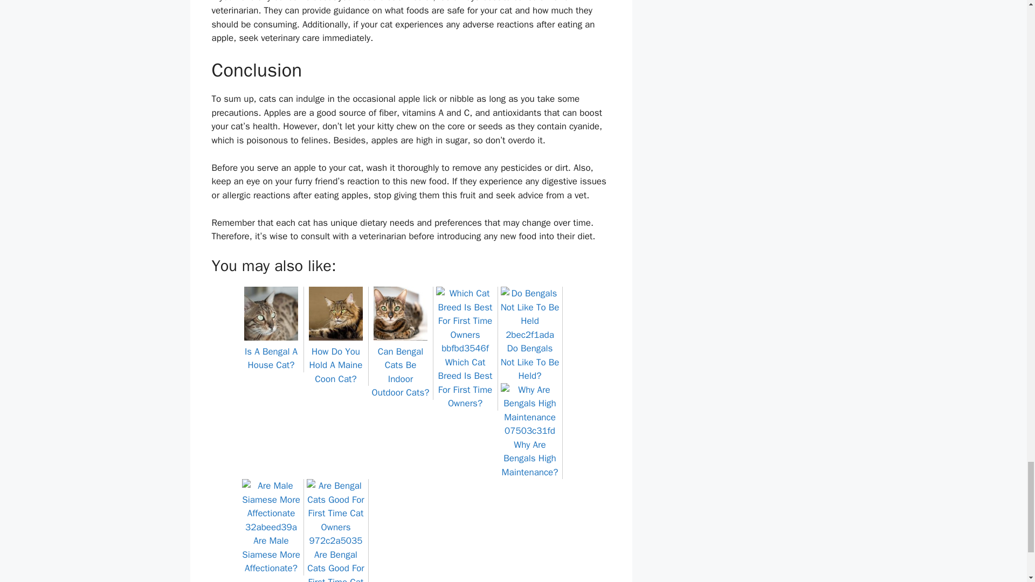 This screenshot has height=582, width=1035. I want to click on How Do You Hold A Maine Coon Cat?, so click(335, 358).